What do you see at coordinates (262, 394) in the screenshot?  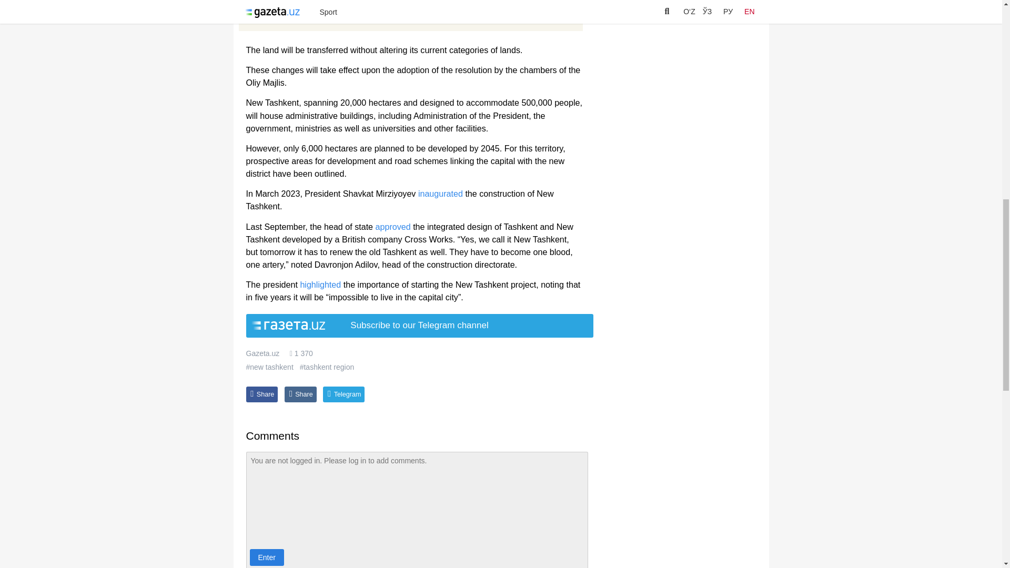 I see `Share` at bounding box center [262, 394].